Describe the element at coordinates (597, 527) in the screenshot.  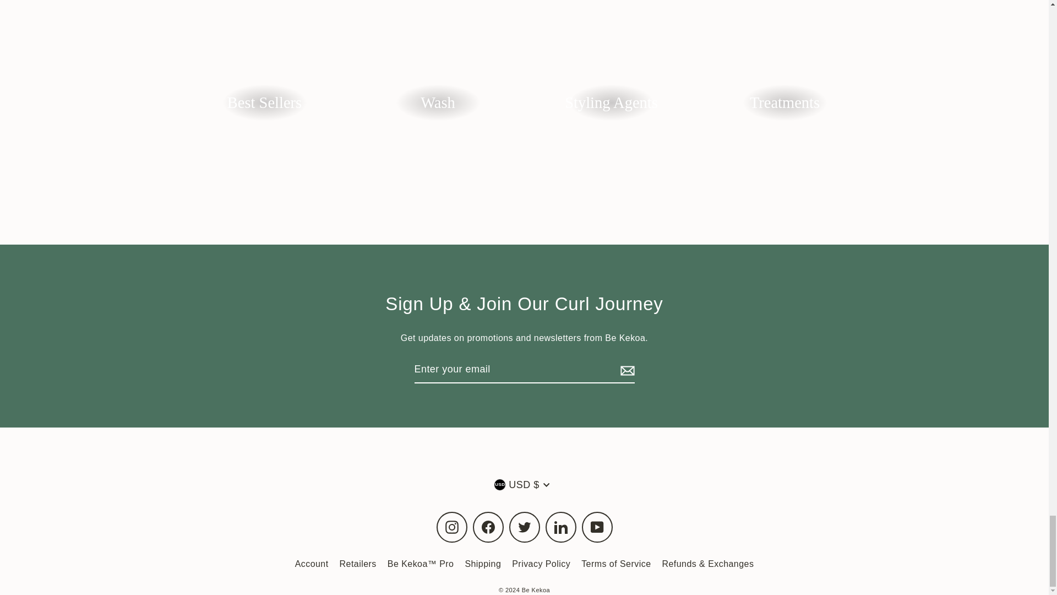
I see `Be Kekoa on YouTube` at that location.